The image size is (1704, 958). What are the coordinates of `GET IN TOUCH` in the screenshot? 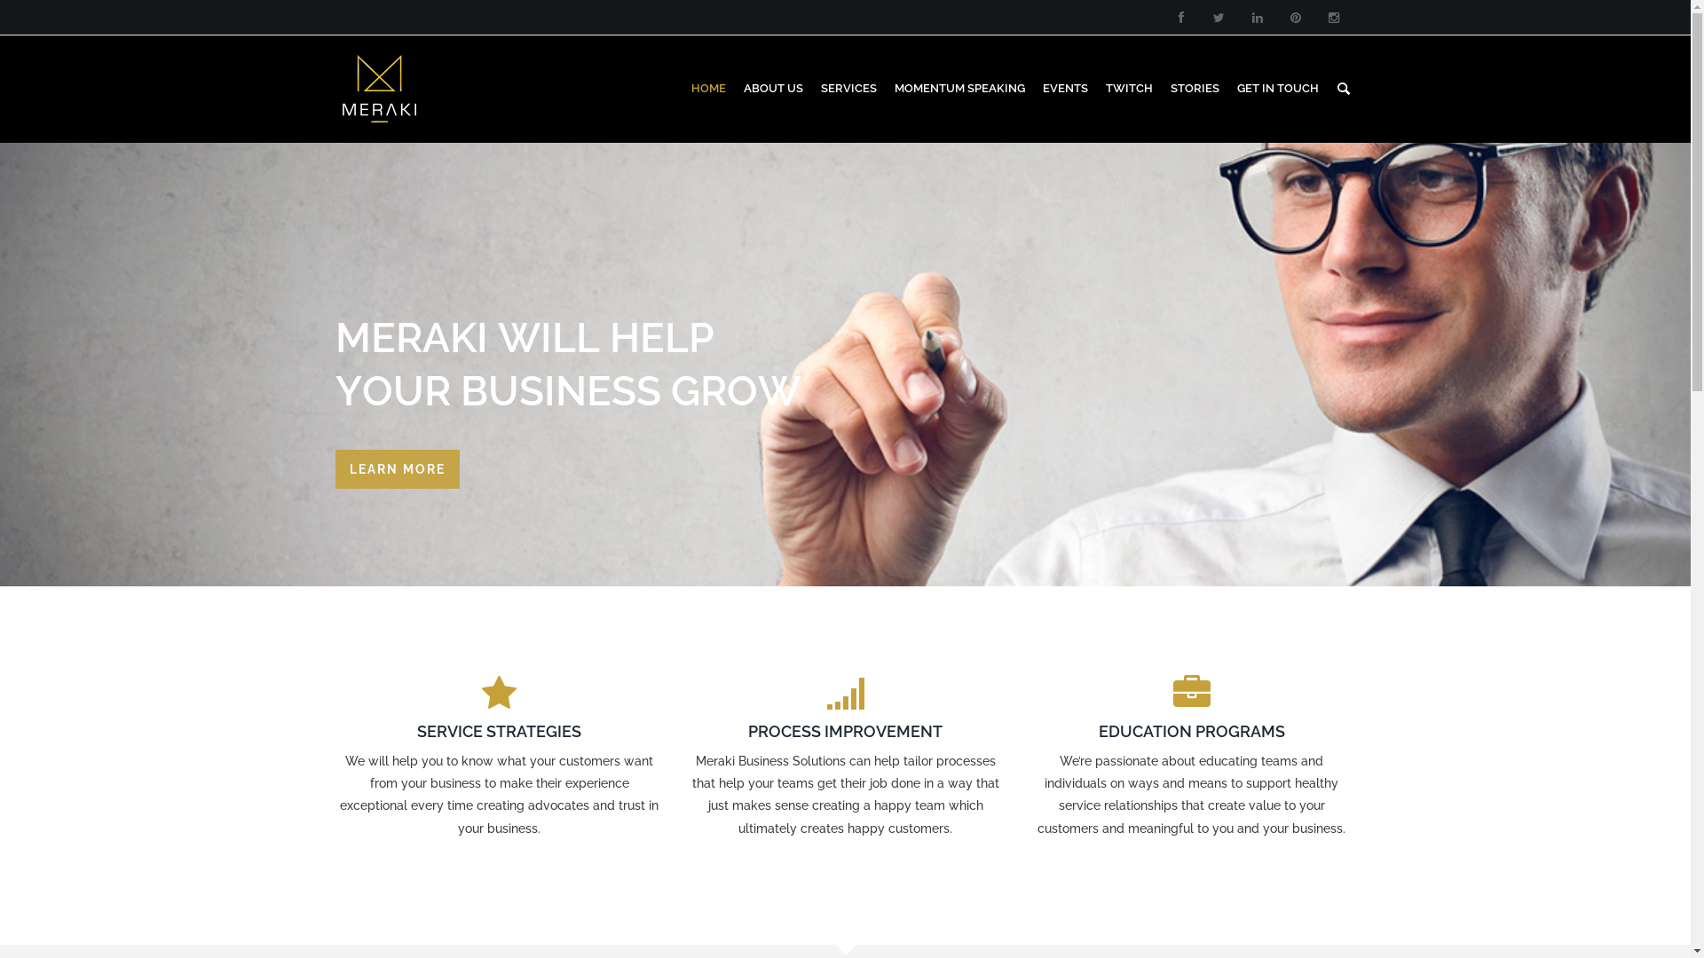 It's located at (1278, 89).